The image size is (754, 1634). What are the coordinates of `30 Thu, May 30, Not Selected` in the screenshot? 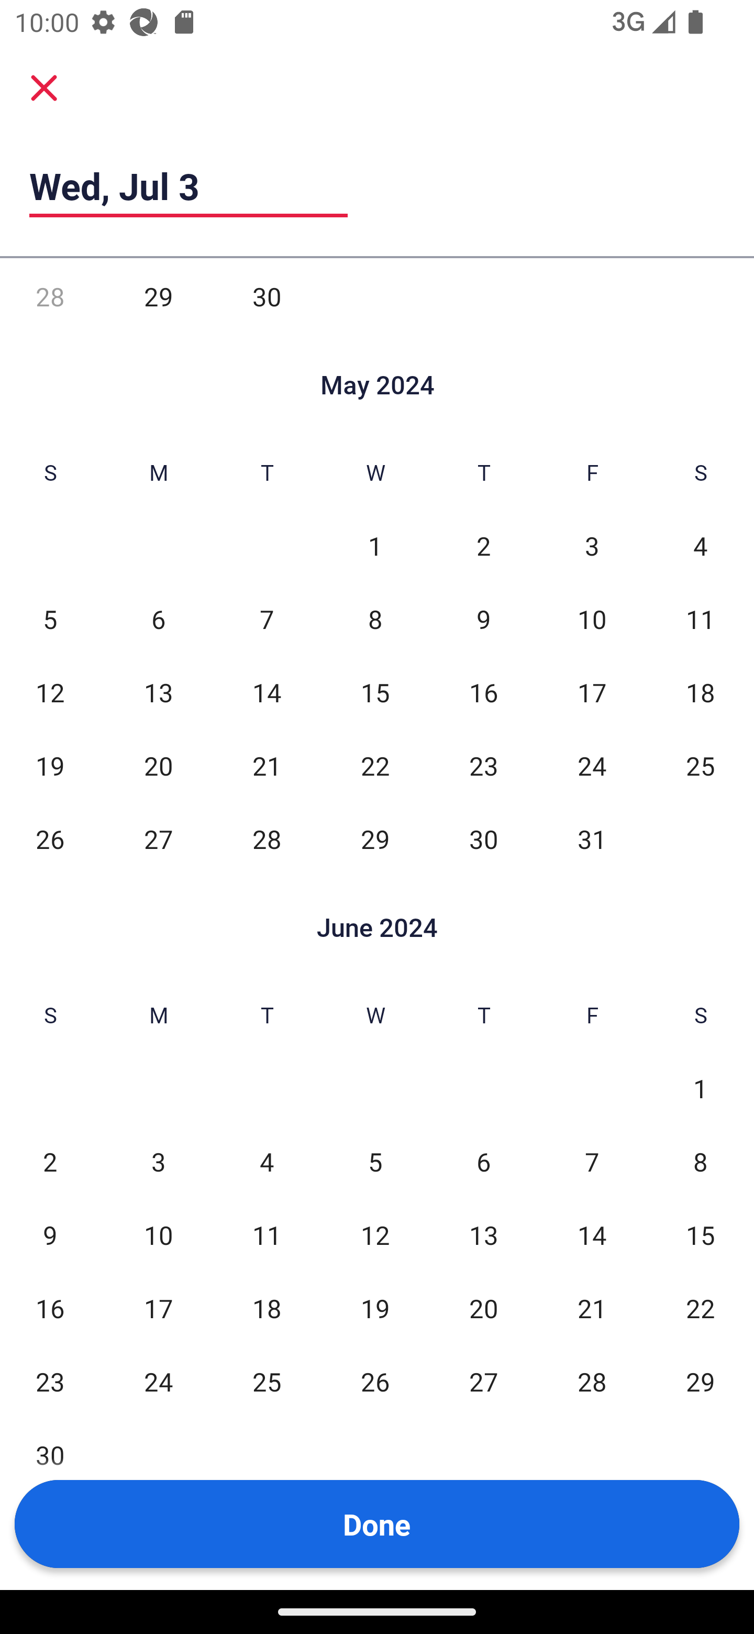 It's located at (483, 839).